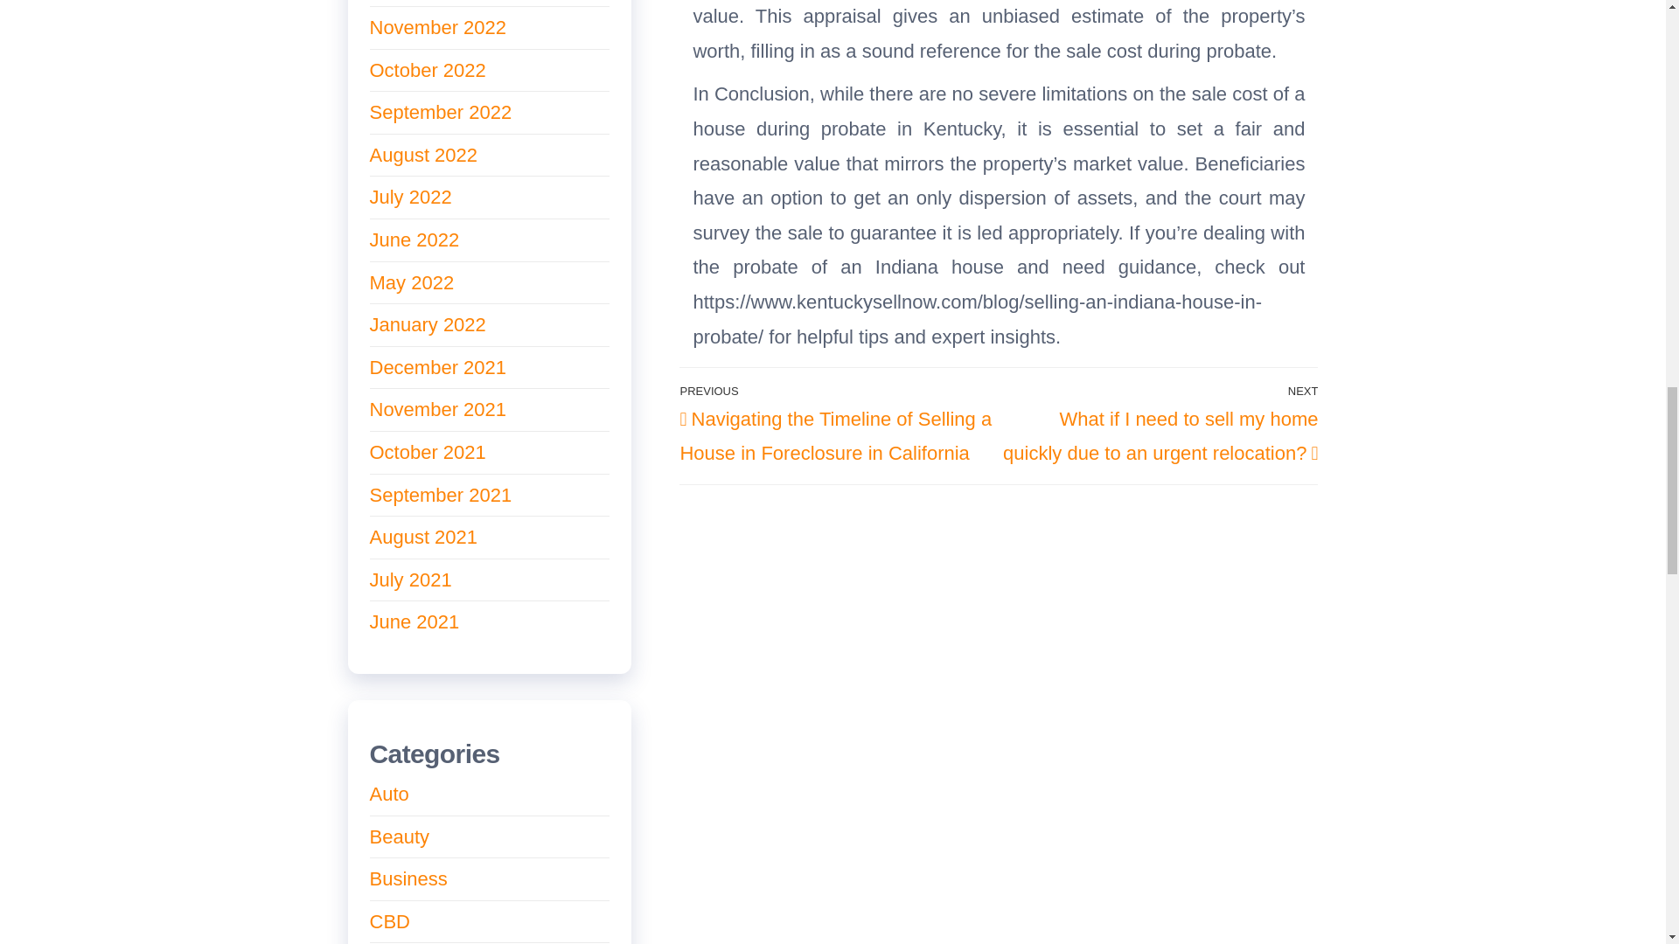 This screenshot has height=944, width=1679. I want to click on September 2022, so click(441, 112).